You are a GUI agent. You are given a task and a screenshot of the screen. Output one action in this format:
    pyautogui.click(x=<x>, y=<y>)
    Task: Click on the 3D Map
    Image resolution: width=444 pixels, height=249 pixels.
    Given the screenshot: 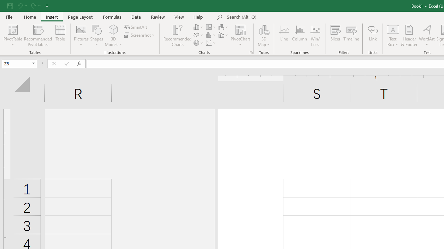 What is the action you would take?
    pyautogui.click(x=264, y=29)
    